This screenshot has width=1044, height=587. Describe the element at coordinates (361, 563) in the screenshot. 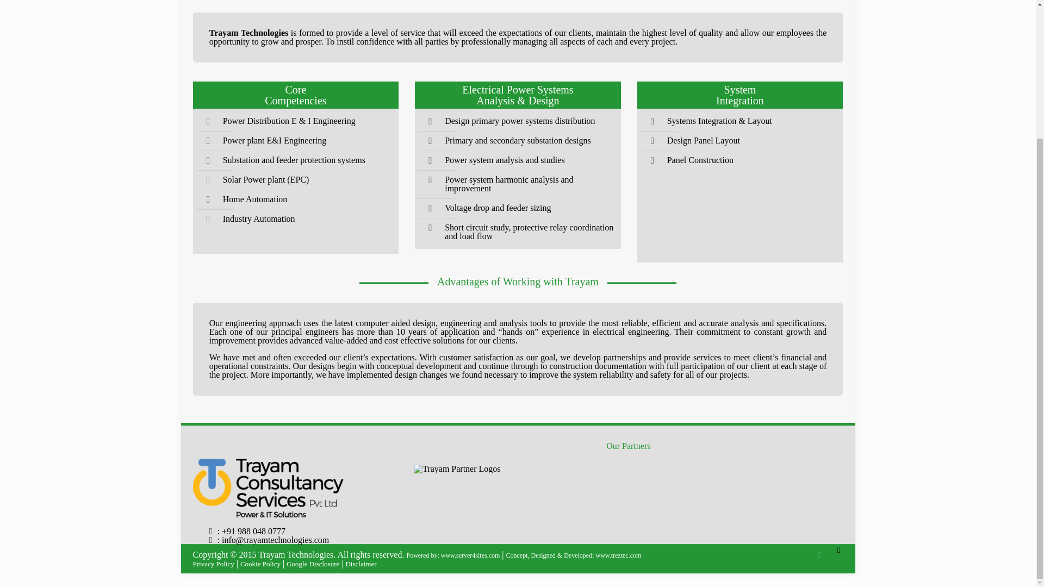

I see `Disclaimer` at that location.